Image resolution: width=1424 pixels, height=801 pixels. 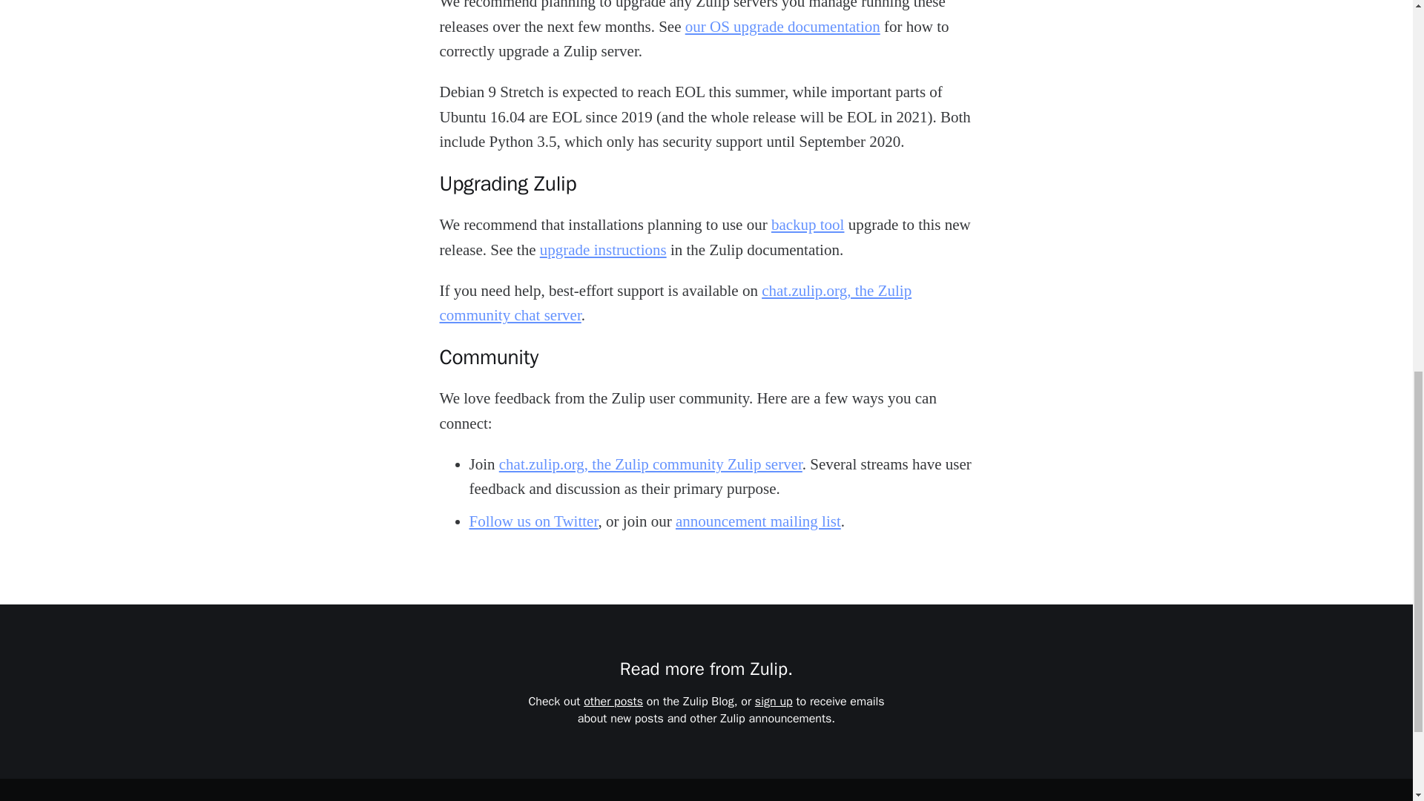 I want to click on other posts, so click(x=613, y=702).